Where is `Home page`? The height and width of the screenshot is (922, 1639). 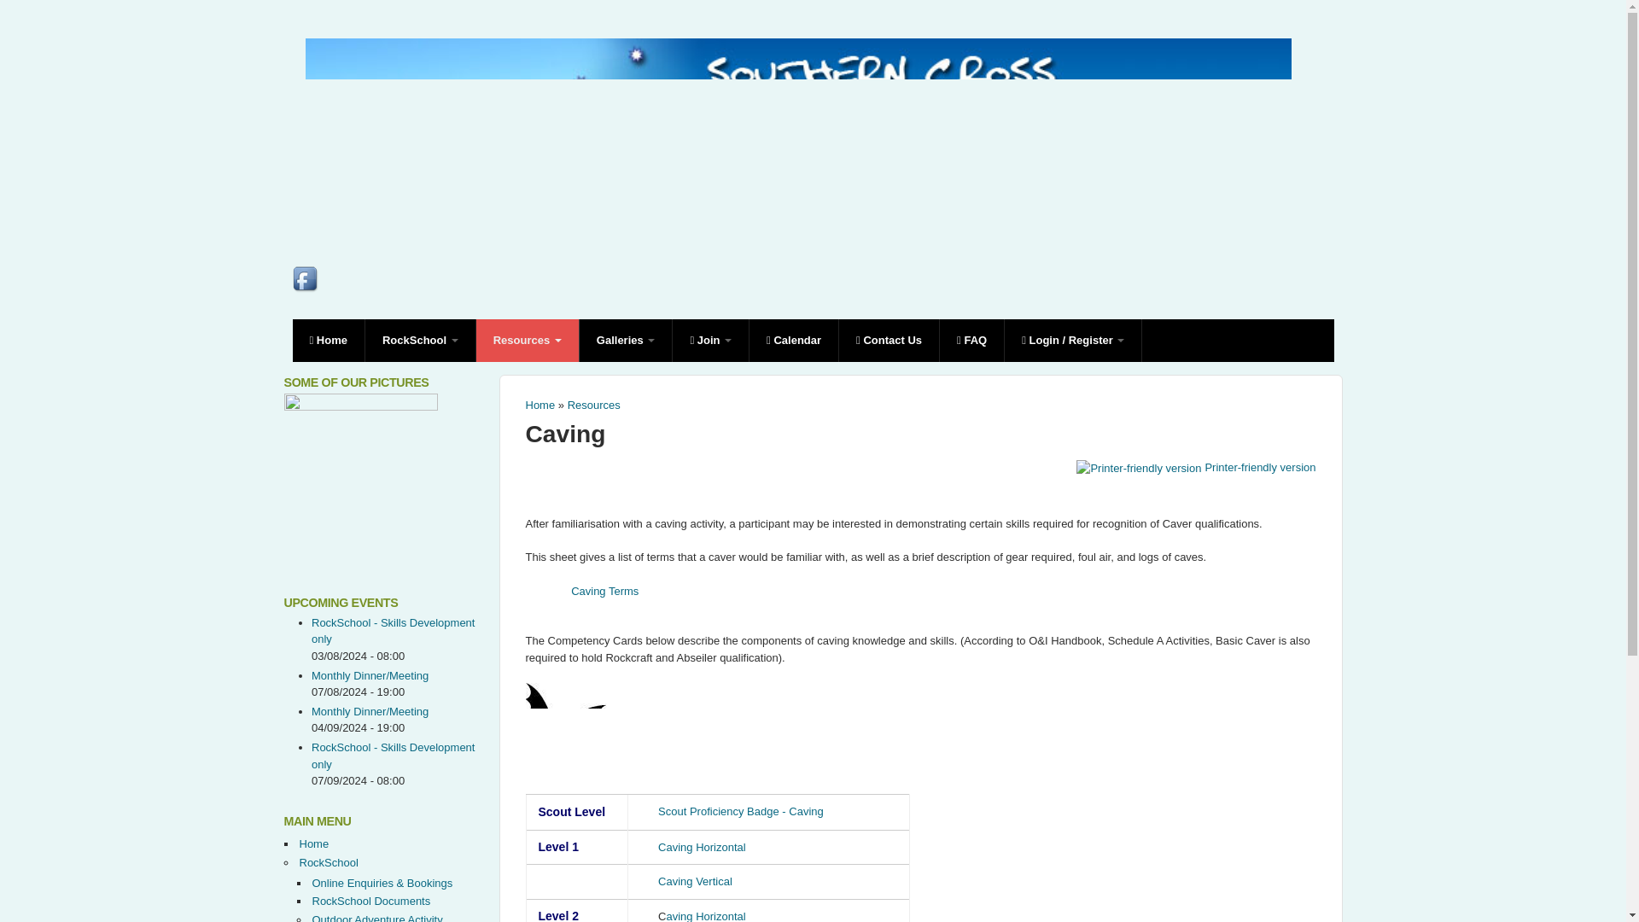
Home page is located at coordinates (797, 217).